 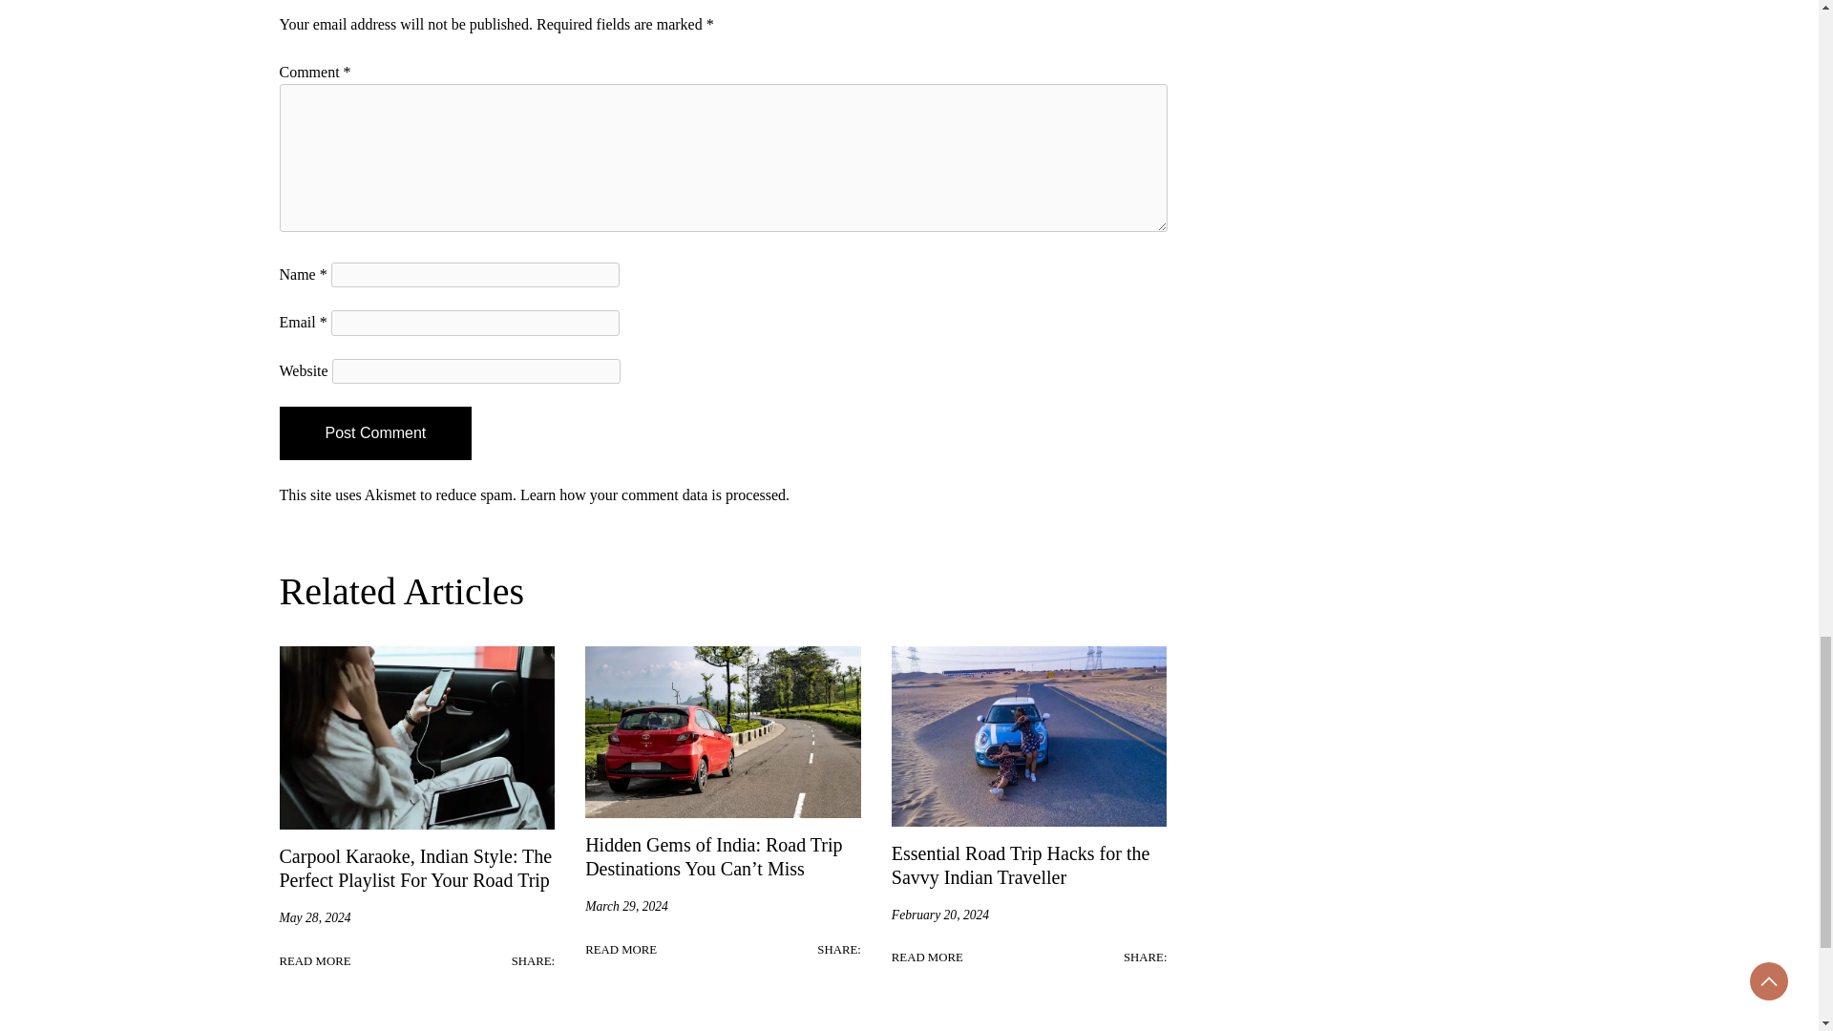 I want to click on Essential Road Trip Hacks for the Savvy Indian Traveller, so click(x=1021, y=865).